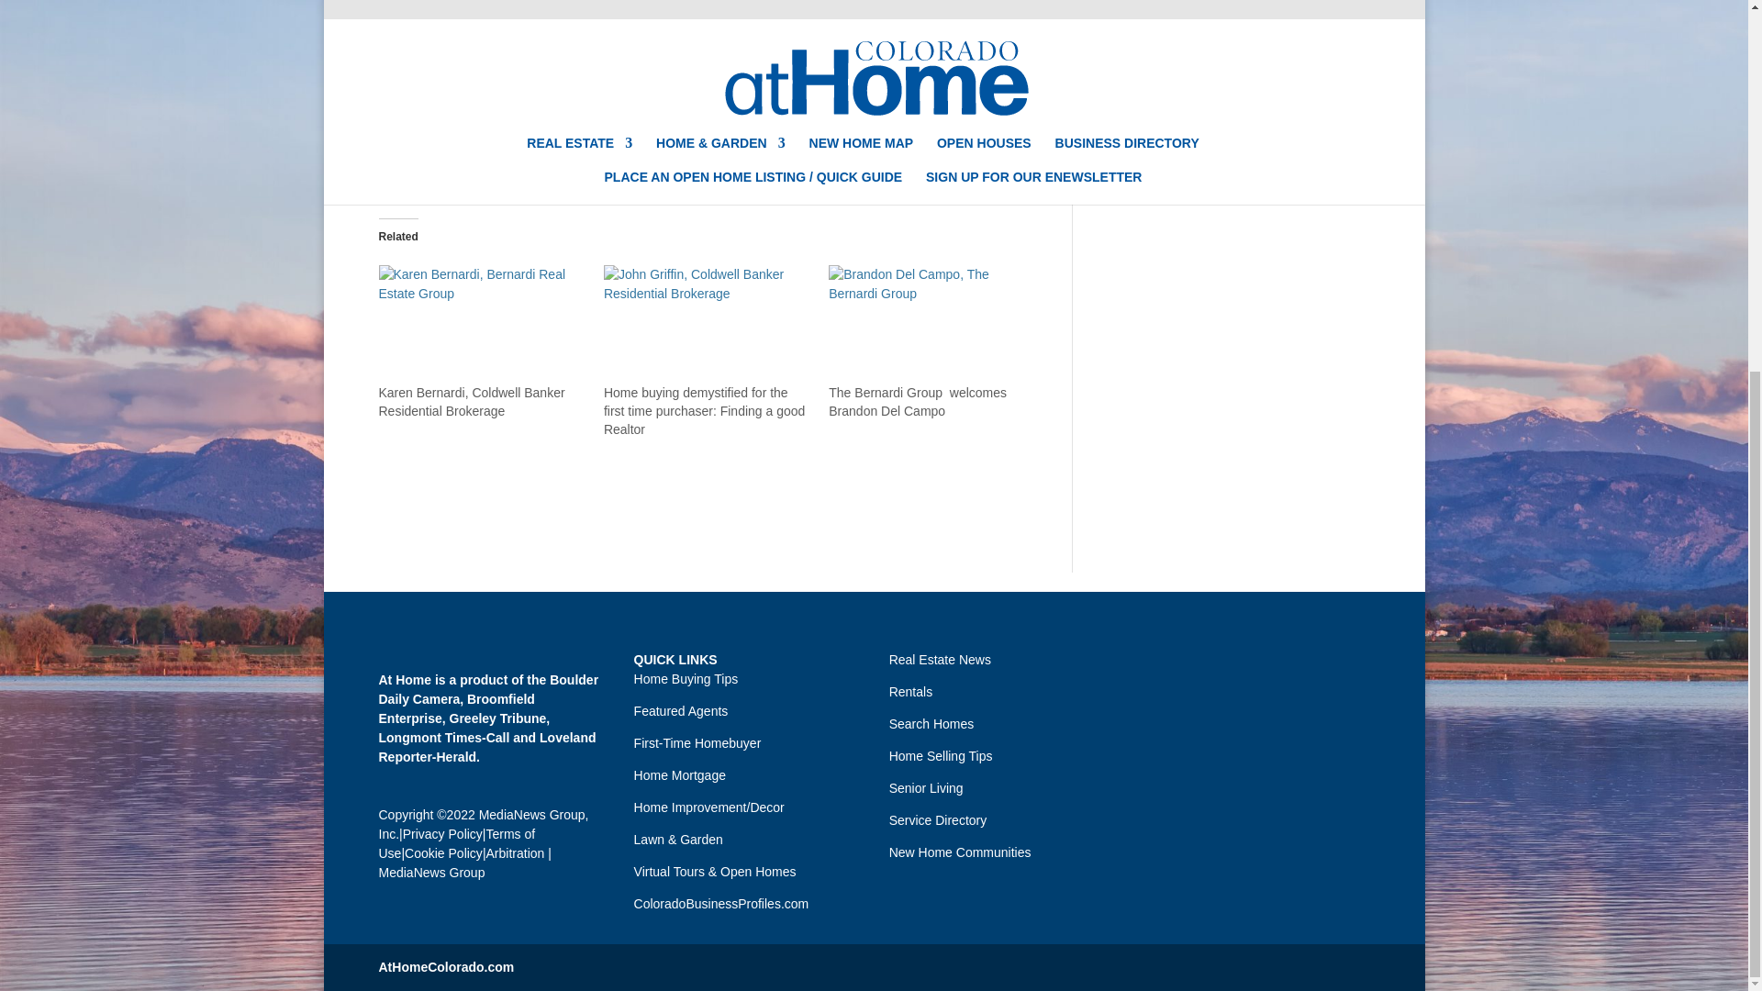  Describe the element at coordinates (446, 967) in the screenshot. I see `AtHomeColorado.com` at that location.